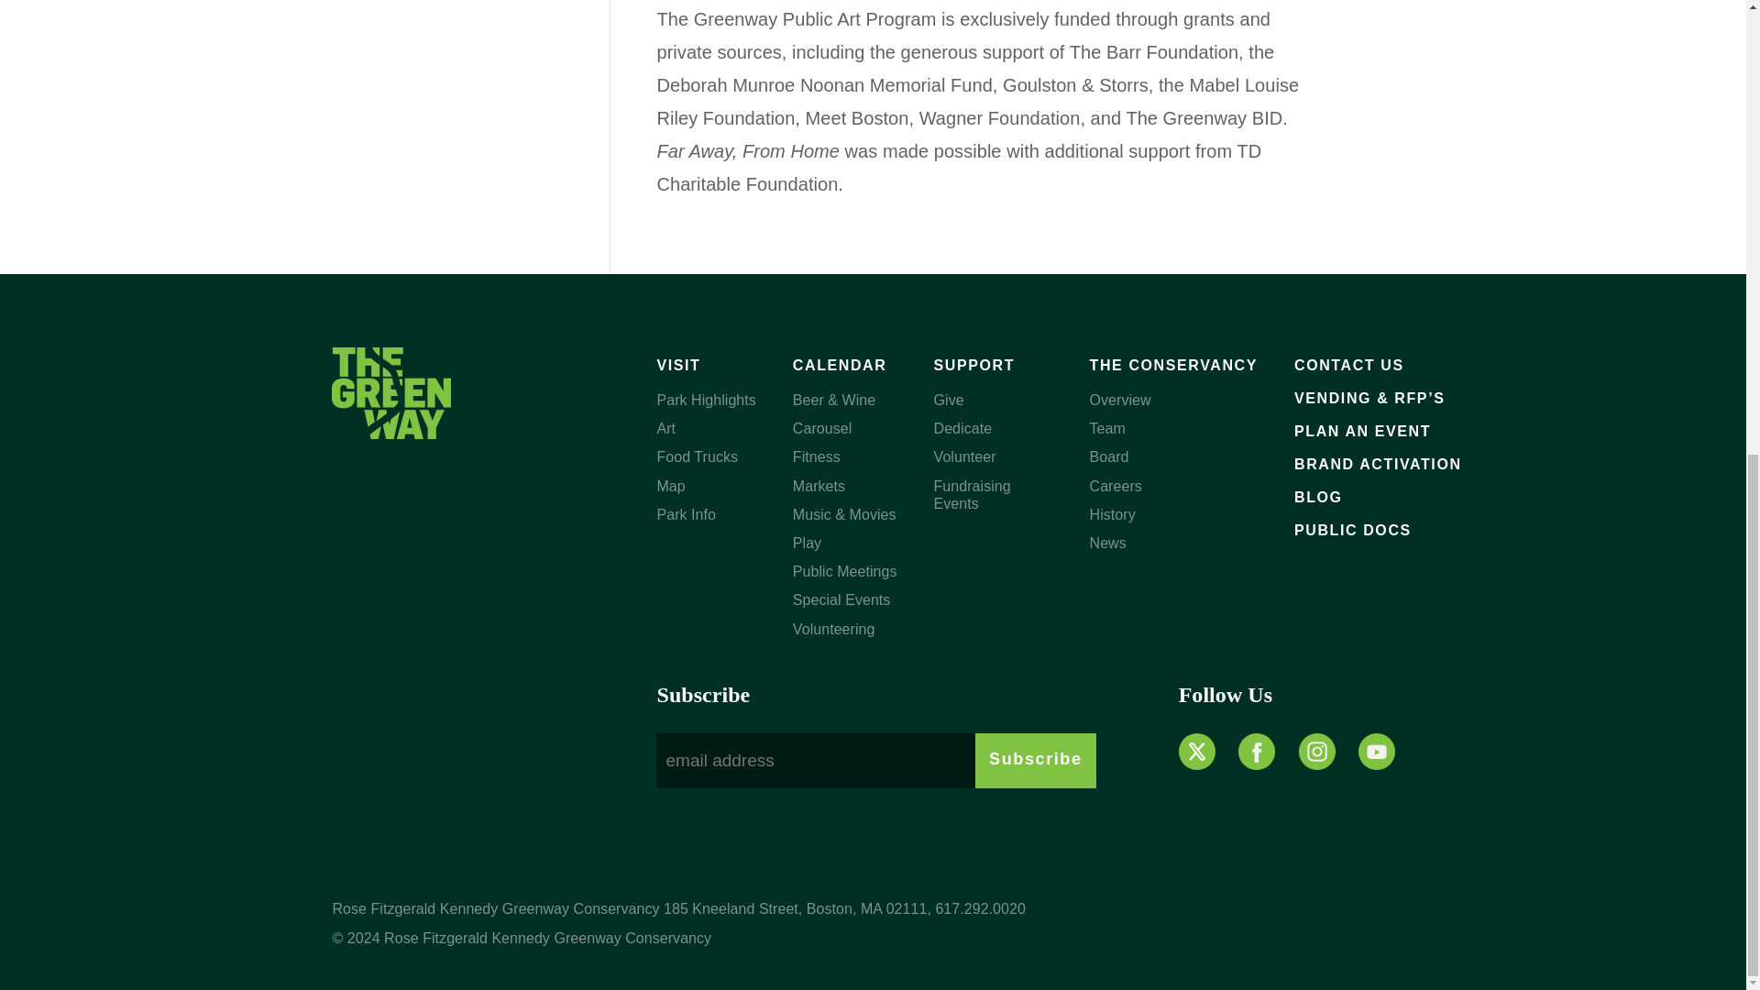  What do you see at coordinates (706, 400) in the screenshot?
I see `Park Highlights` at bounding box center [706, 400].